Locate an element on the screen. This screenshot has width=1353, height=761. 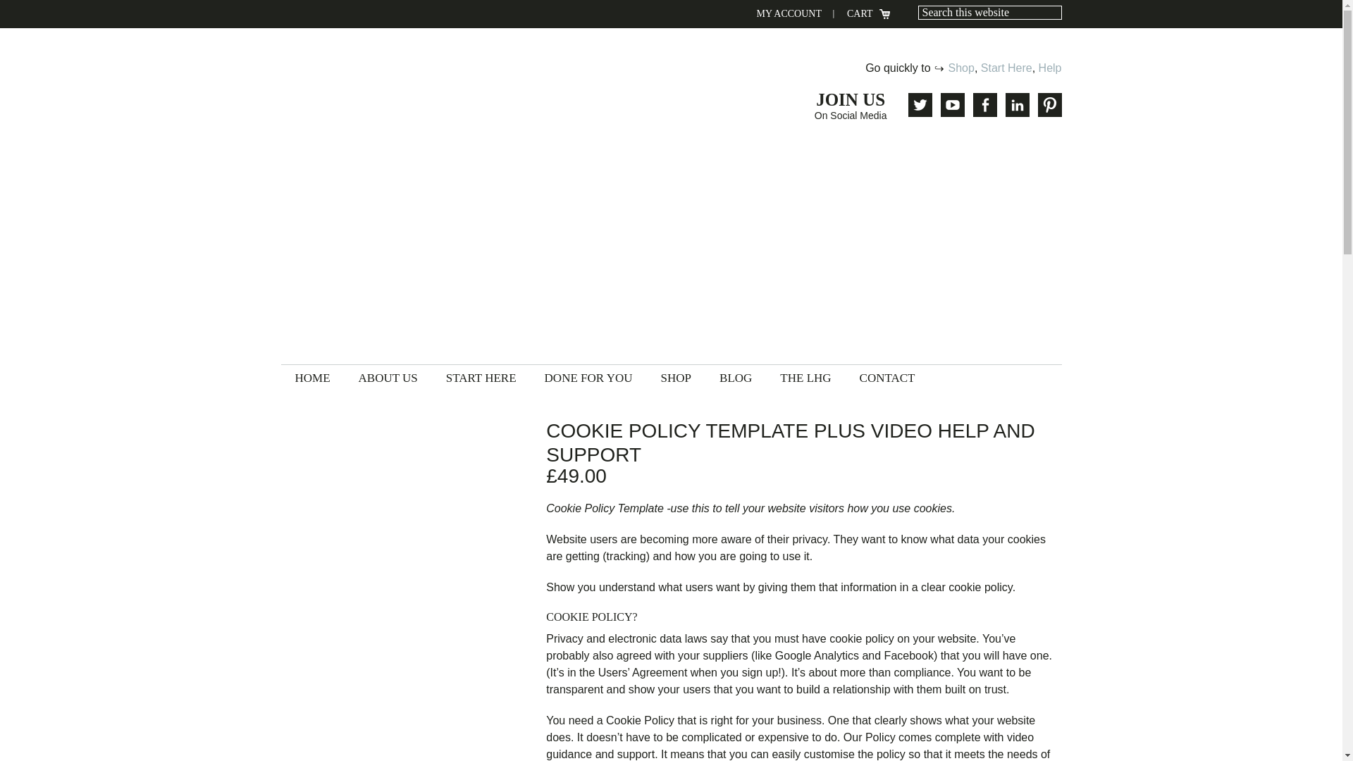
Pinterest is located at coordinates (1049, 104).